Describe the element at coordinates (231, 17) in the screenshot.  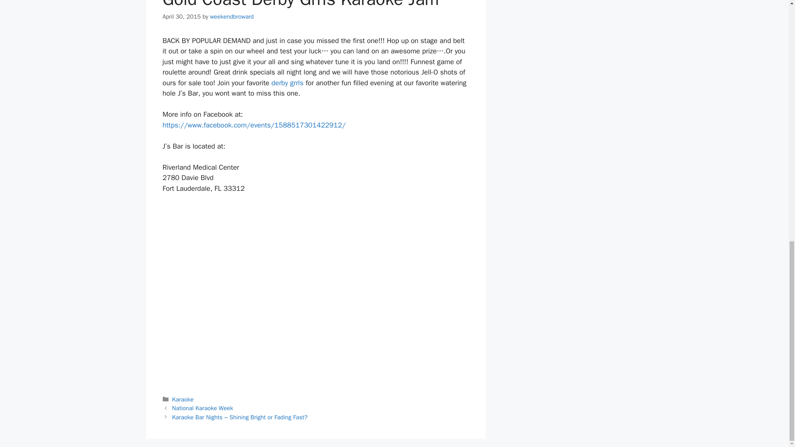
I see `weekendbroward` at that location.